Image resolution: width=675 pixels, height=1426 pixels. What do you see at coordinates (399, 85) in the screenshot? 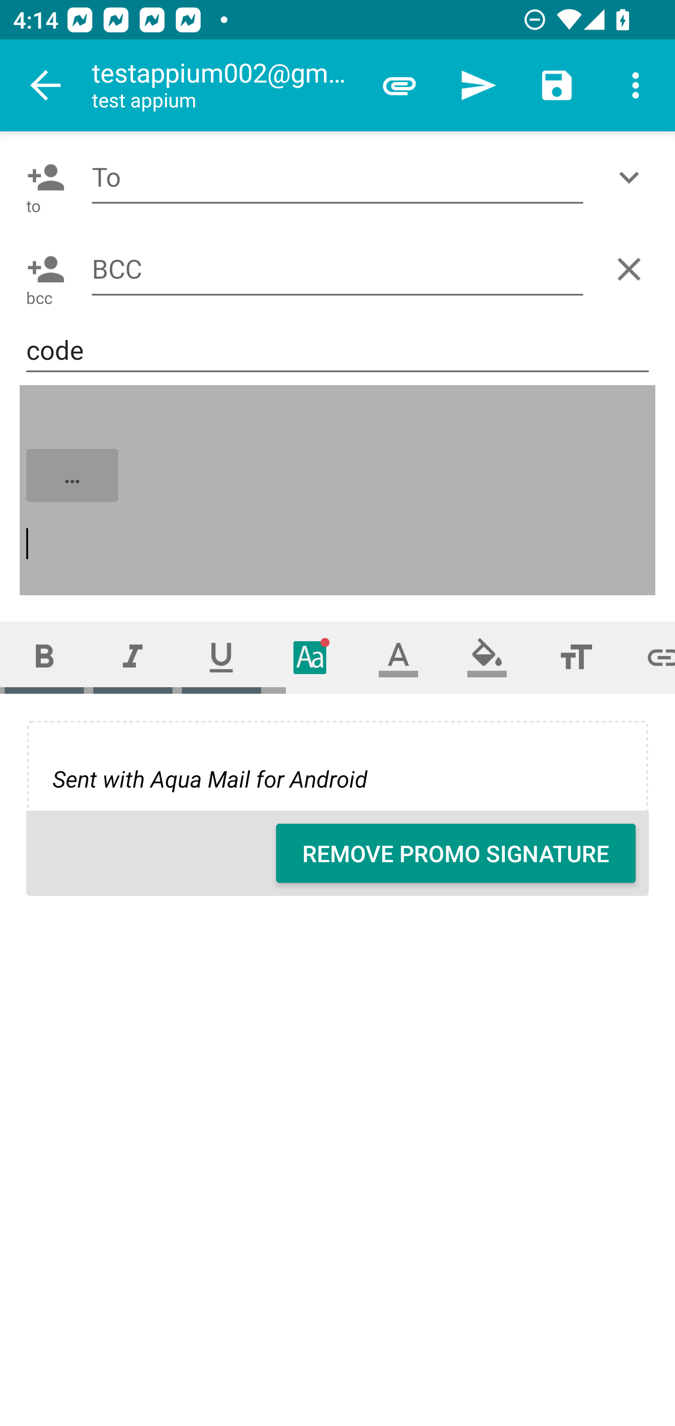
I see `Attach` at bounding box center [399, 85].